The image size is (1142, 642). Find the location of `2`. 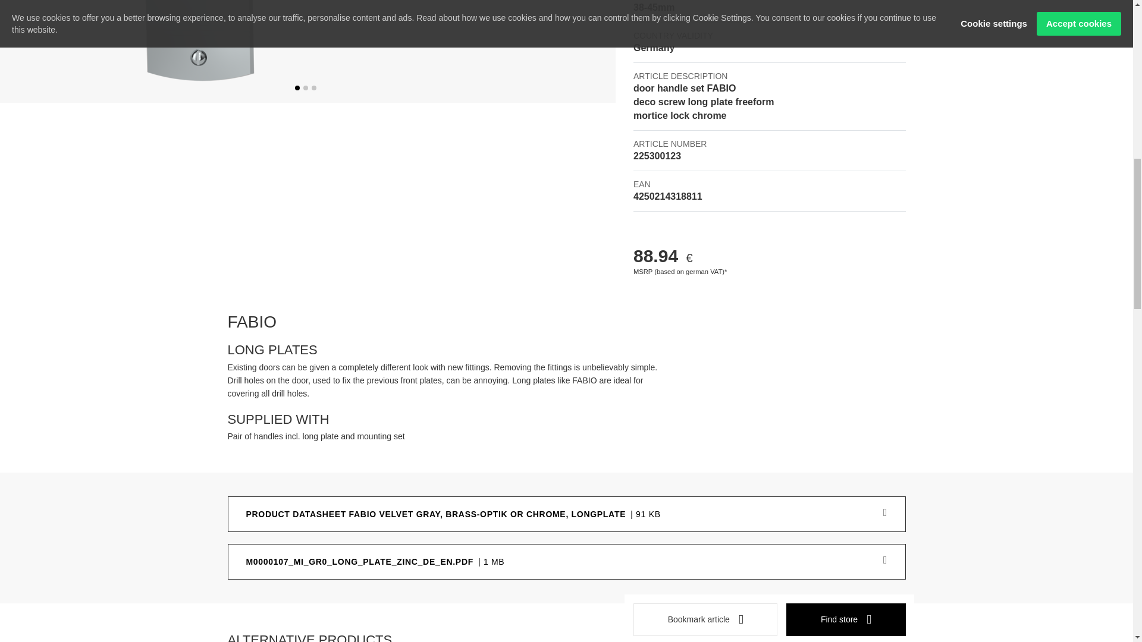

2 is located at coordinates (306, 88).